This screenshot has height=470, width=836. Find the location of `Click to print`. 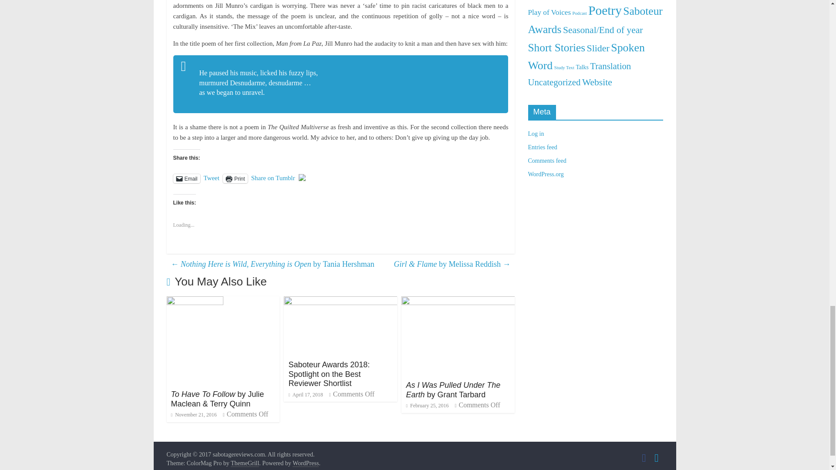

Click to print is located at coordinates (235, 178).